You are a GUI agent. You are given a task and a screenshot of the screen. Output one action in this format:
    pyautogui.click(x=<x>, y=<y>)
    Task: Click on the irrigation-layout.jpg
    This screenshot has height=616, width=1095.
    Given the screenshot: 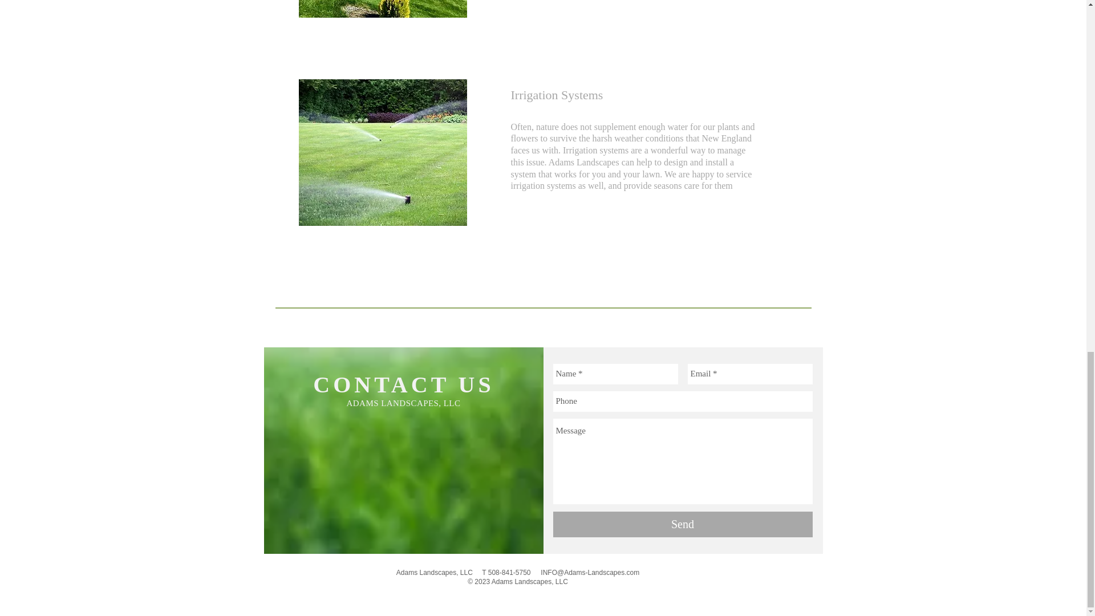 What is the action you would take?
    pyautogui.click(x=383, y=153)
    